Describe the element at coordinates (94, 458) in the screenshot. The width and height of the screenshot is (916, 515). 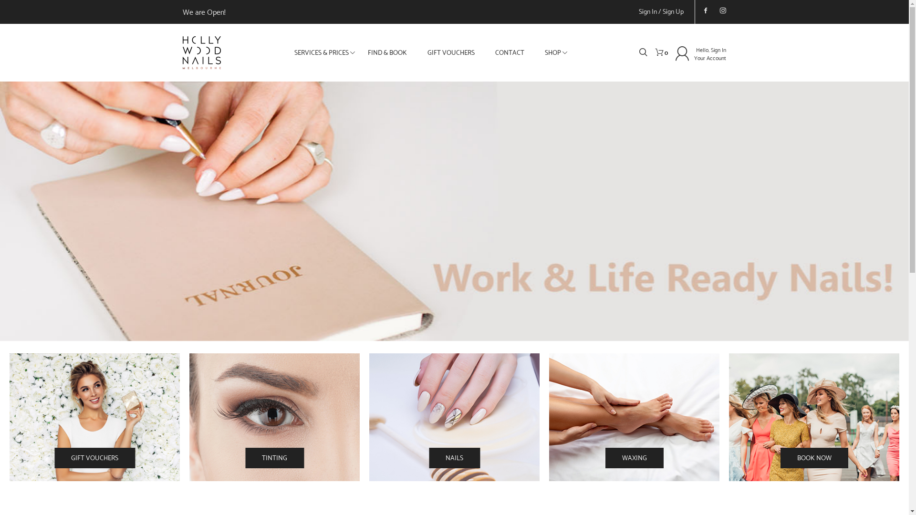
I see `GIFT VOUCHERS` at that location.